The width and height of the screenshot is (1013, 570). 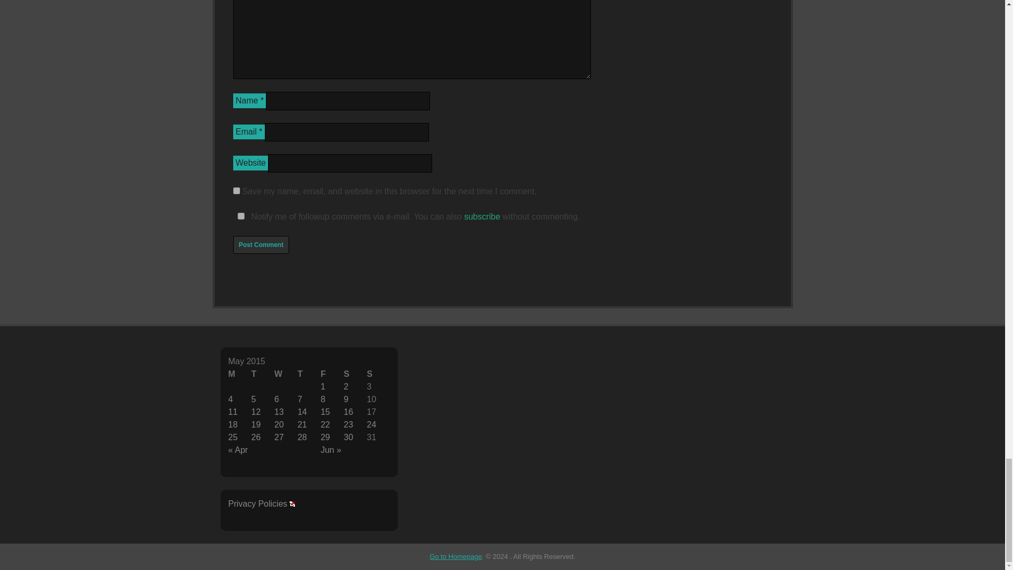 I want to click on Sunday, so click(x=378, y=374).